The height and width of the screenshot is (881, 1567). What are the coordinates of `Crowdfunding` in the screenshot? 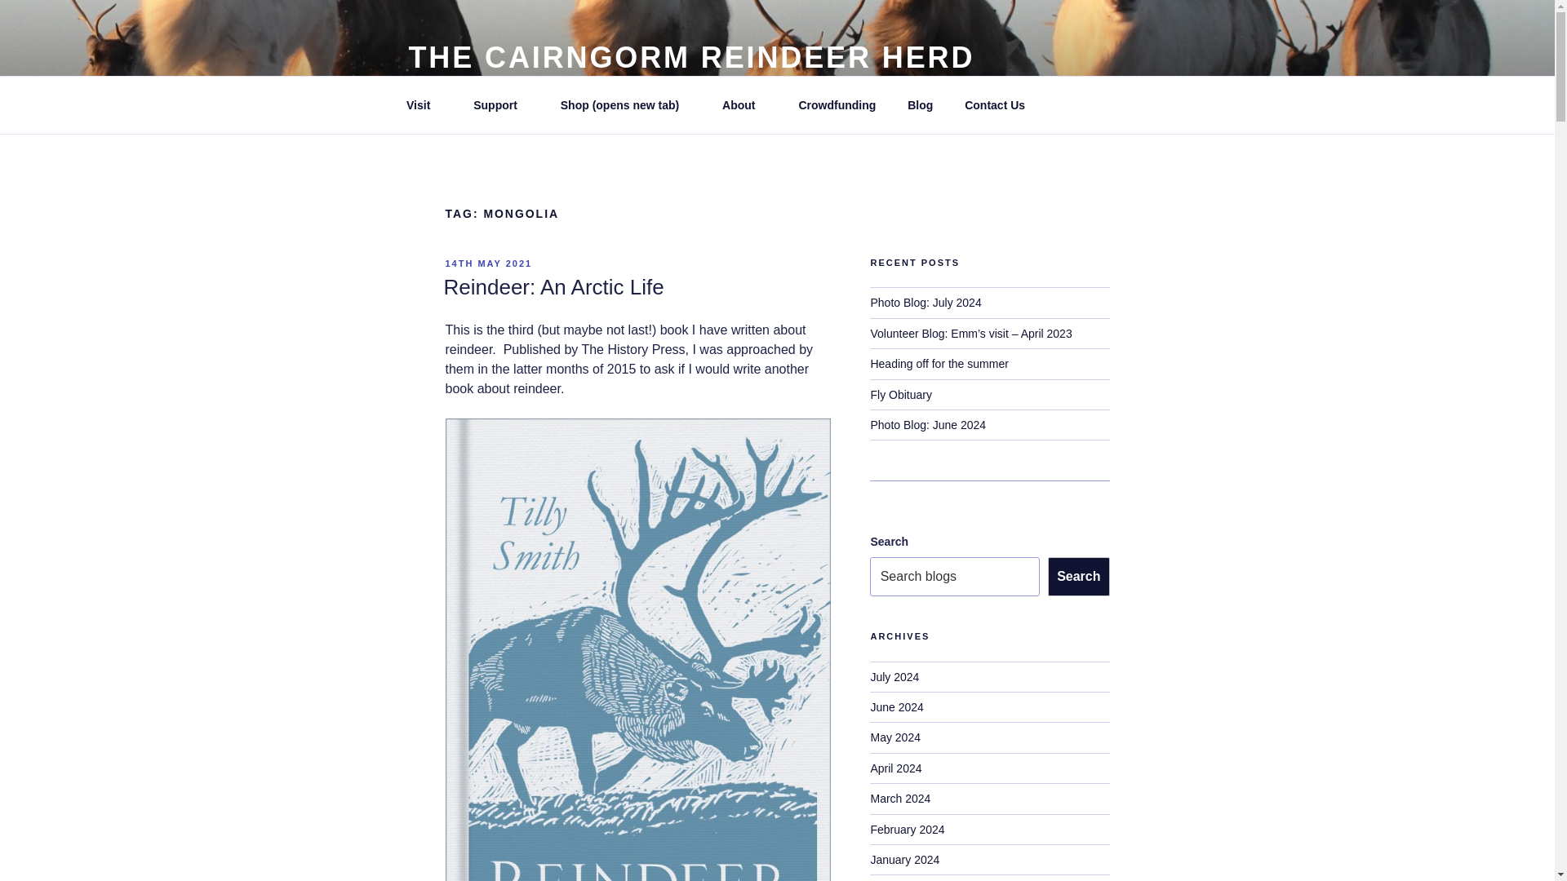 It's located at (837, 104).